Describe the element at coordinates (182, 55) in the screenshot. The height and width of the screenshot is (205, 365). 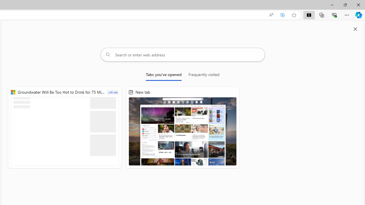
I see `Search or enter web address` at that location.